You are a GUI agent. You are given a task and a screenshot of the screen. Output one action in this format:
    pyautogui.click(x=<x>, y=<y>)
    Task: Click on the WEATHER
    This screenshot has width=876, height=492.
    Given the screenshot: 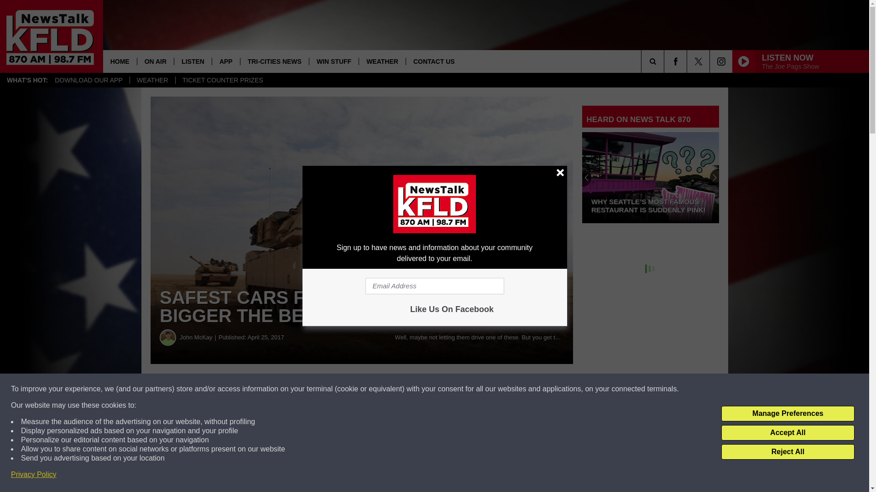 What is the action you would take?
    pyautogui.click(x=381, y=61)
    